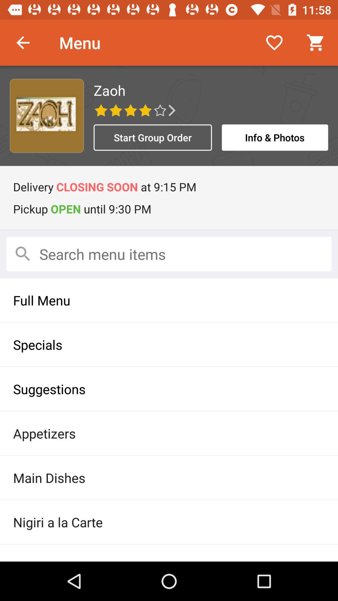  I want to click on choose nigiri a la item, so click(169, 522).